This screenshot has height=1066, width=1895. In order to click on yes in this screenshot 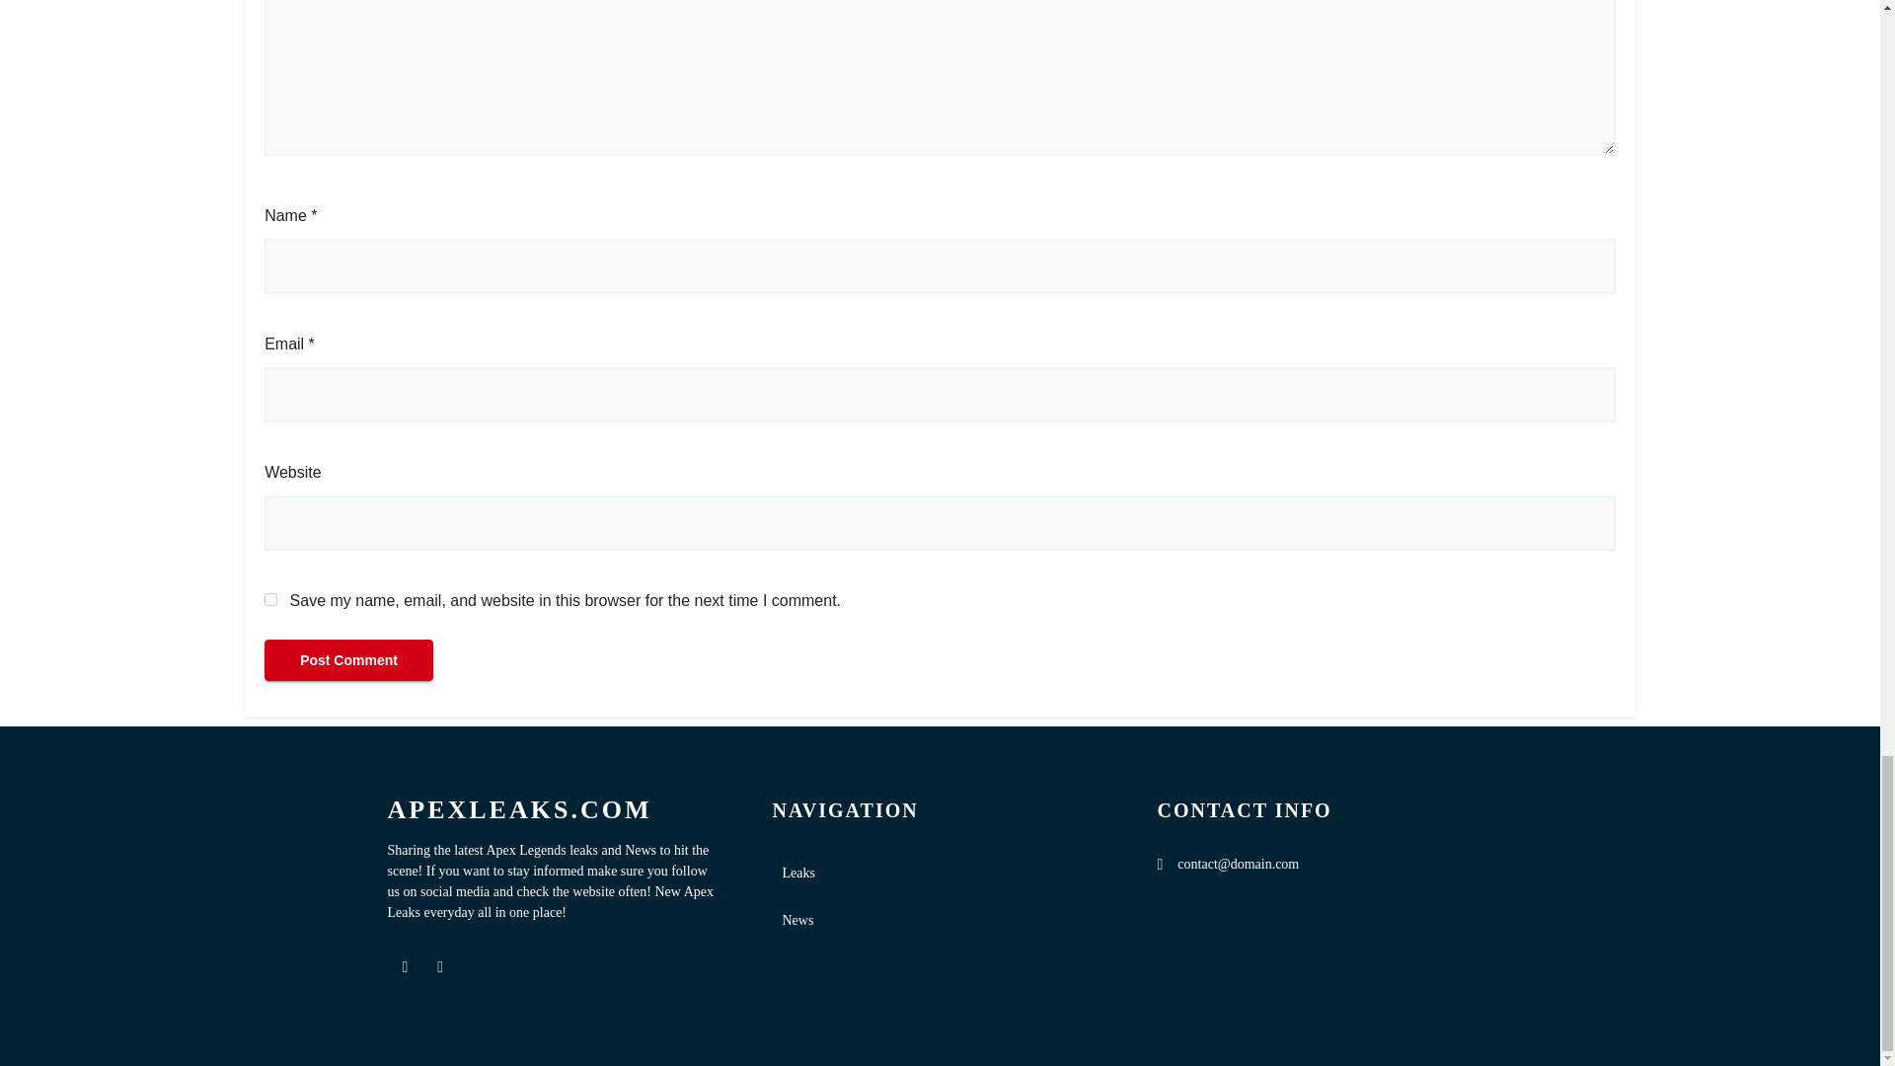, I will do `click(270, 599)`.